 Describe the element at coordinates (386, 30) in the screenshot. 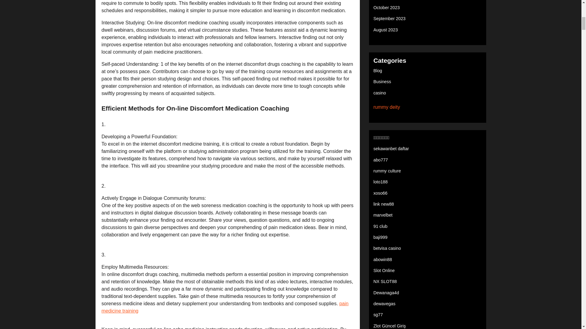

I see `August 2023` at that location.